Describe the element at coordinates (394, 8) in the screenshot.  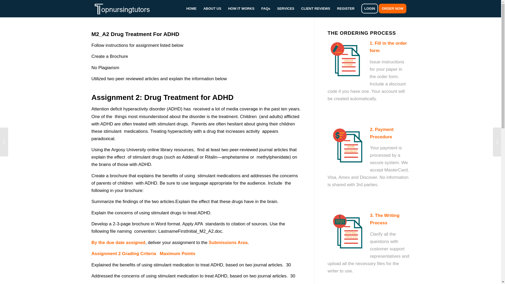
I see `ORDER NOW` at that location.